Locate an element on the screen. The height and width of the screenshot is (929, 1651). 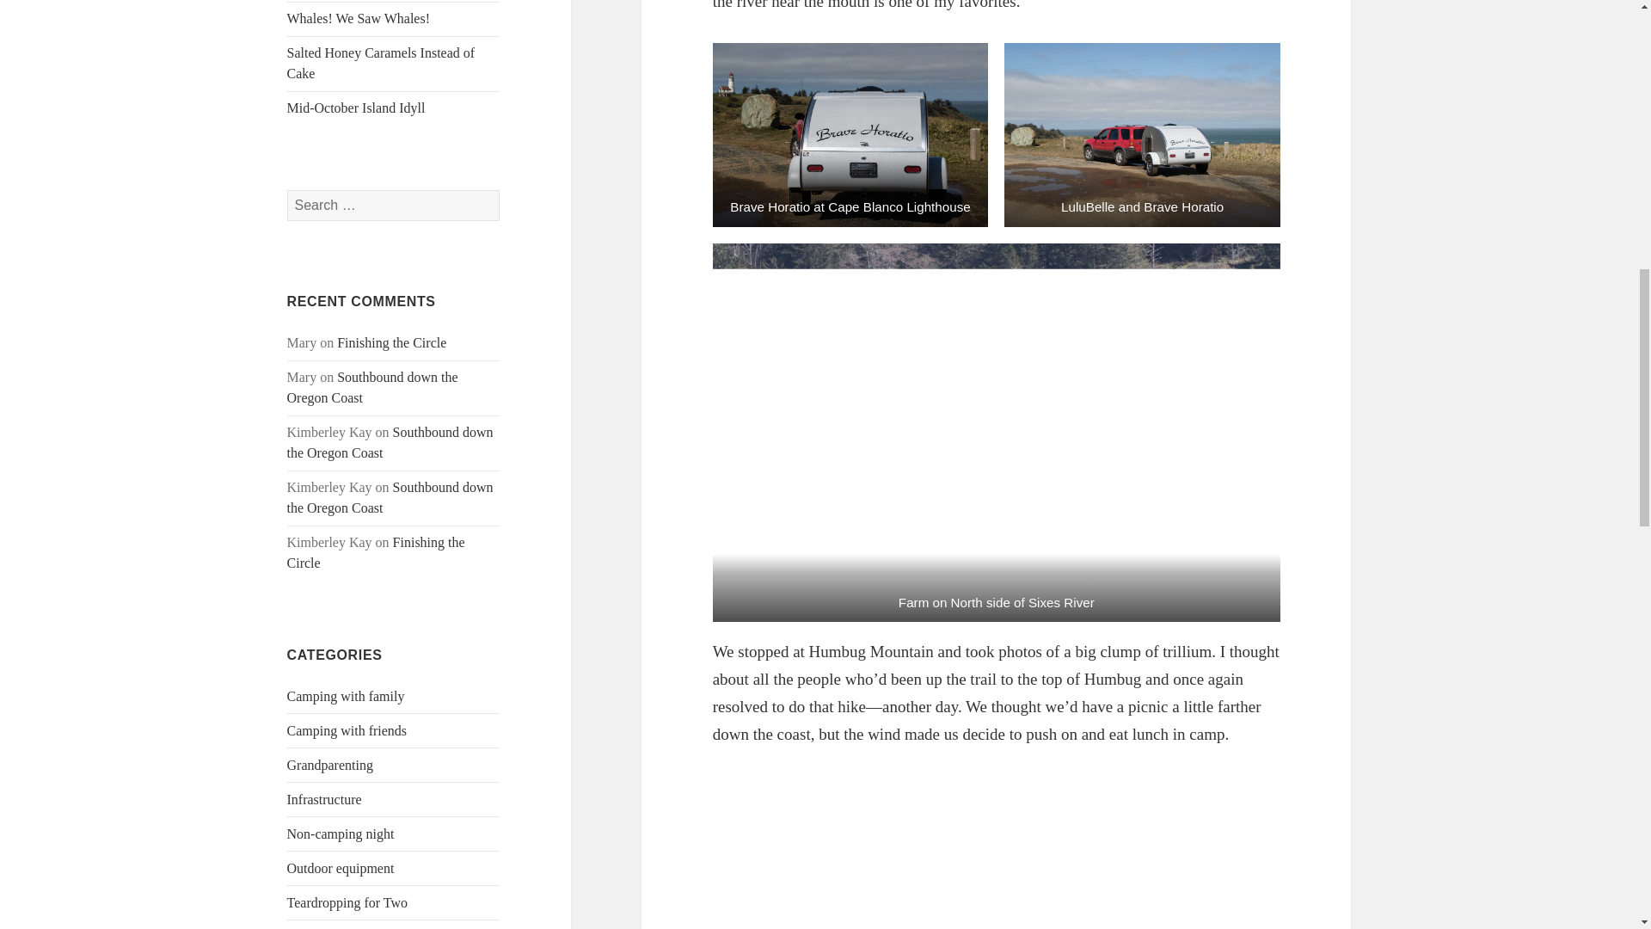
Infrastructure is located at coordinates (324, 800).